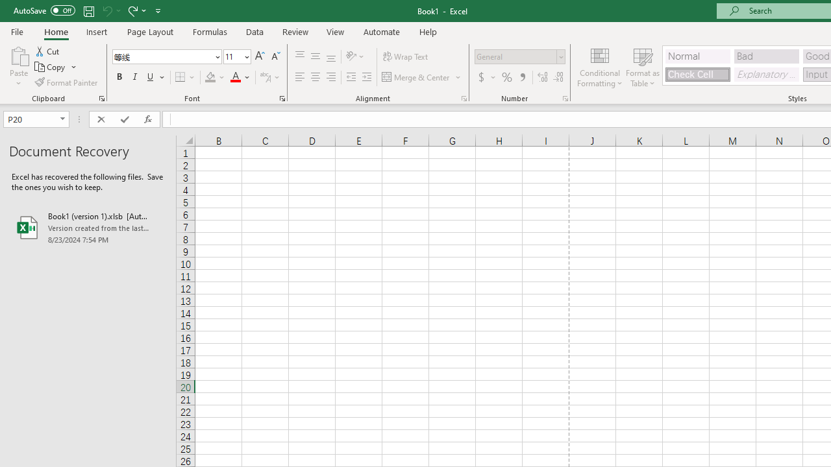  What do you see at coordinates (88, 10) in the screenshot?
I see `Save` at bounding box center [88, 10].